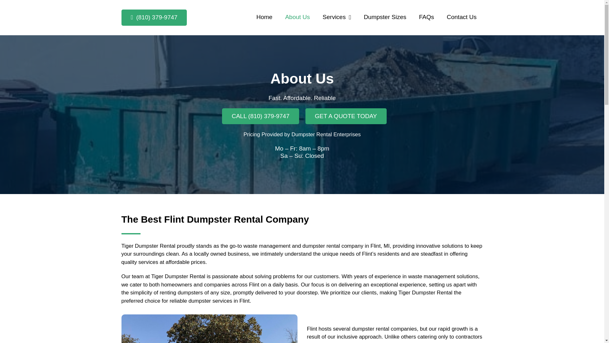  Describe the element at coordinates (462, 17) in the screenshot. I see `Contact Us` at that location.